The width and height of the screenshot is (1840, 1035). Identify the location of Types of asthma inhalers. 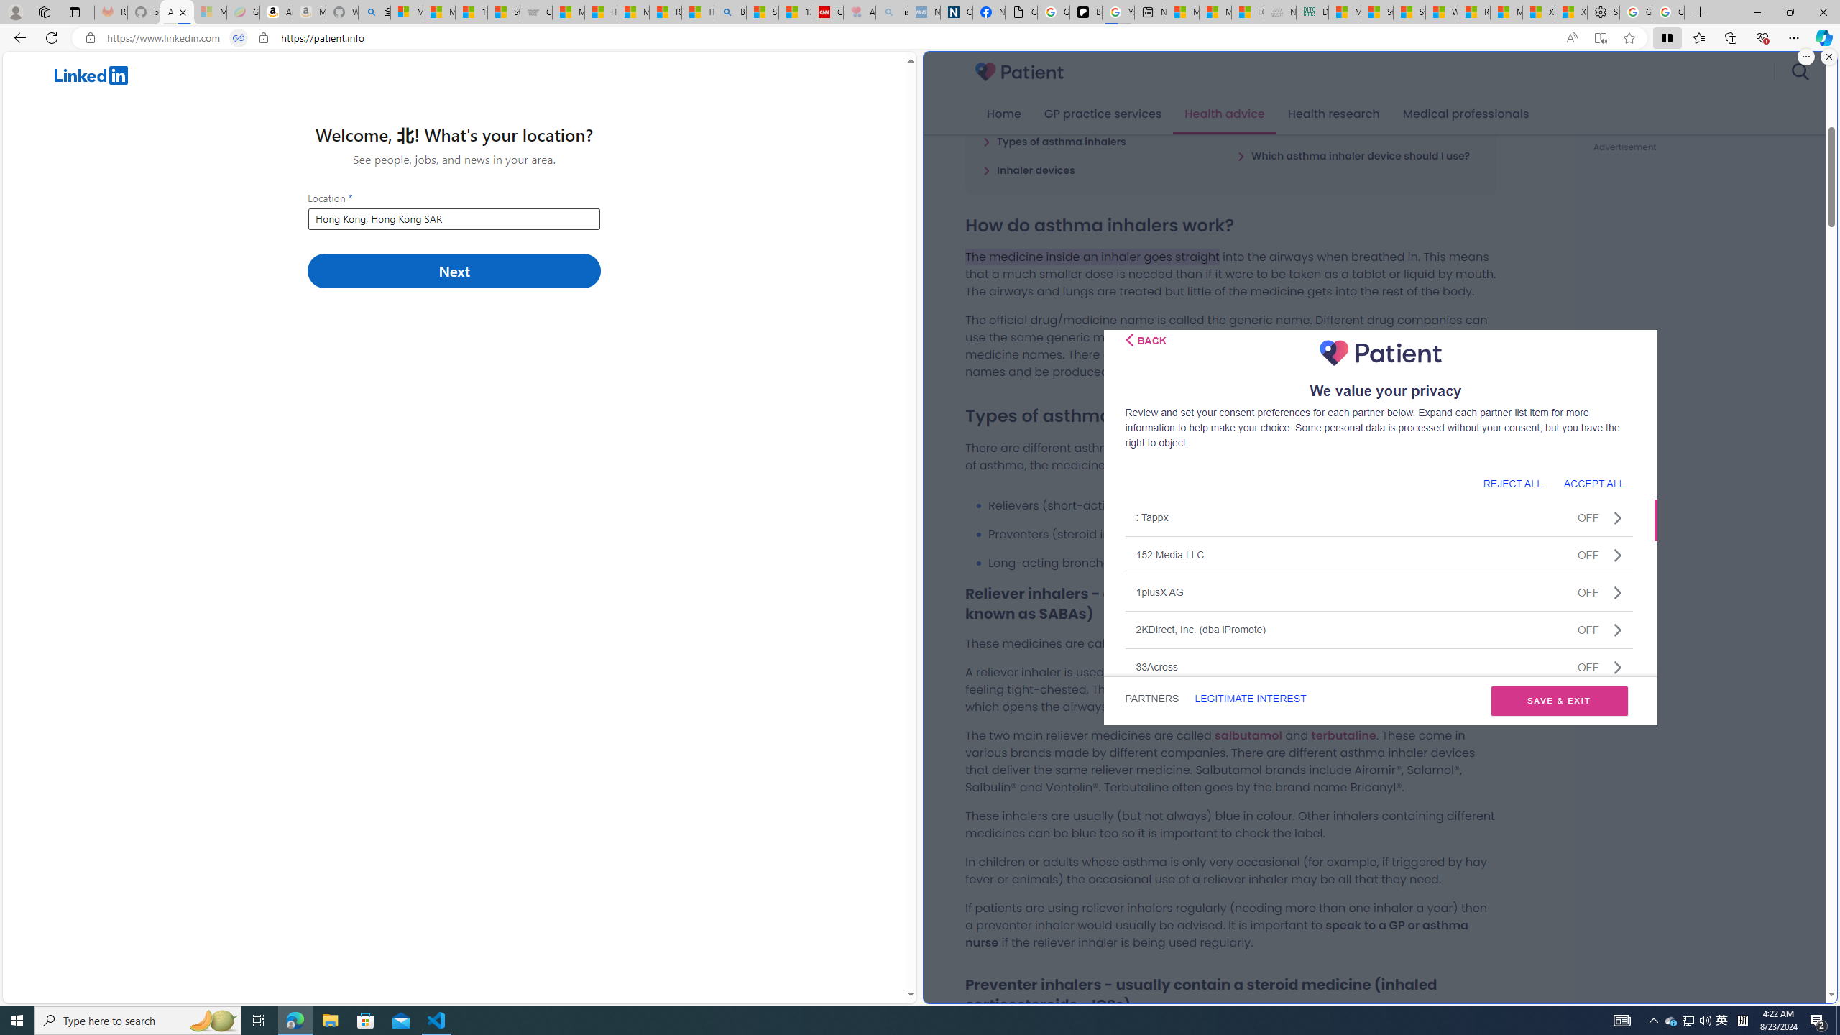
(1054, 141).